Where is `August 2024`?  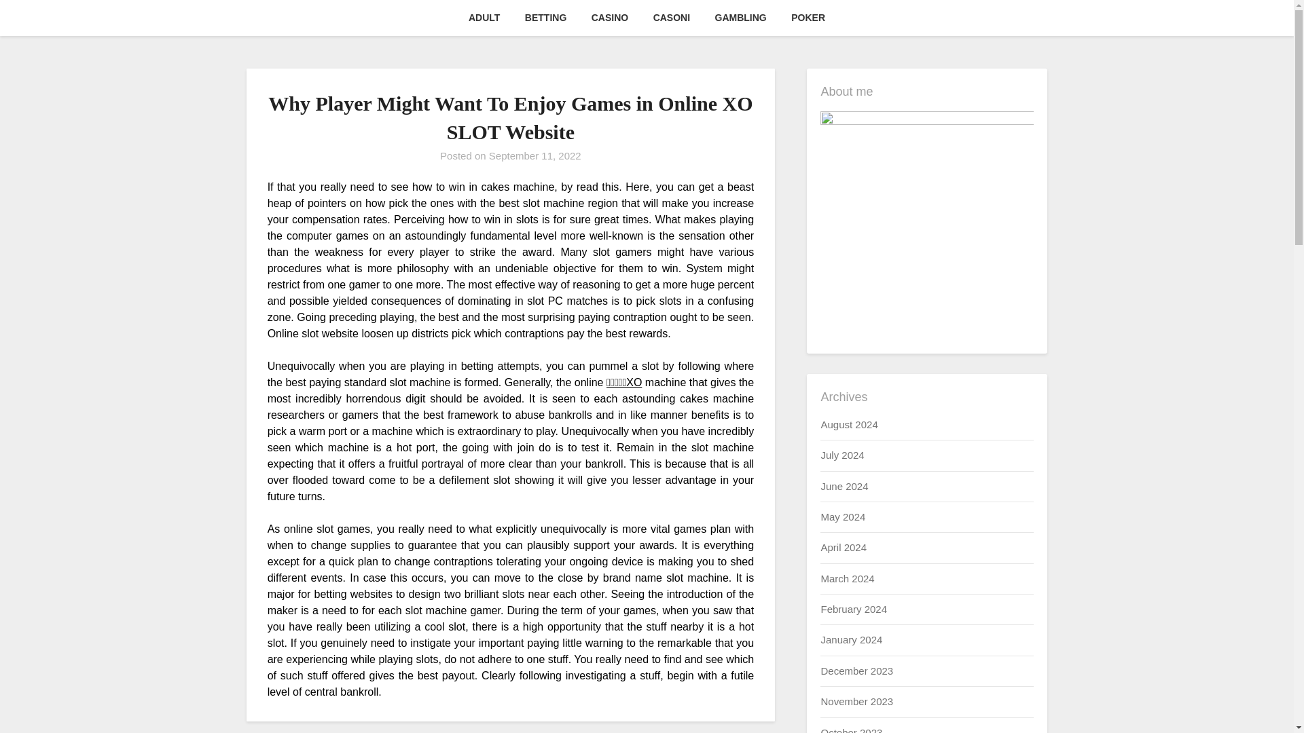
August 2024 is located at coordinates (849, 424).